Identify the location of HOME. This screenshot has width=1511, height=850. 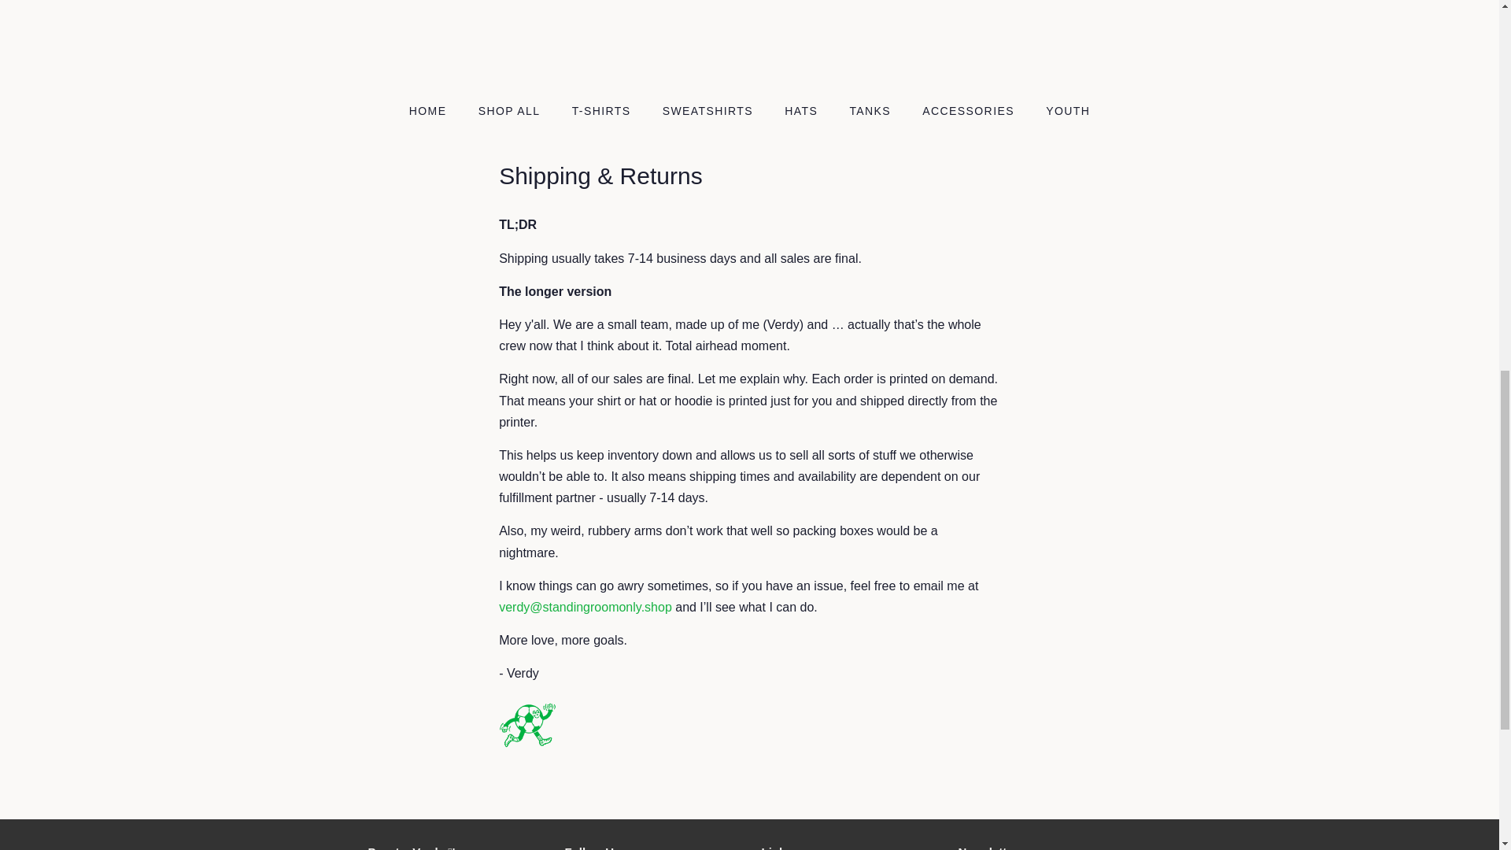
(436, 112).